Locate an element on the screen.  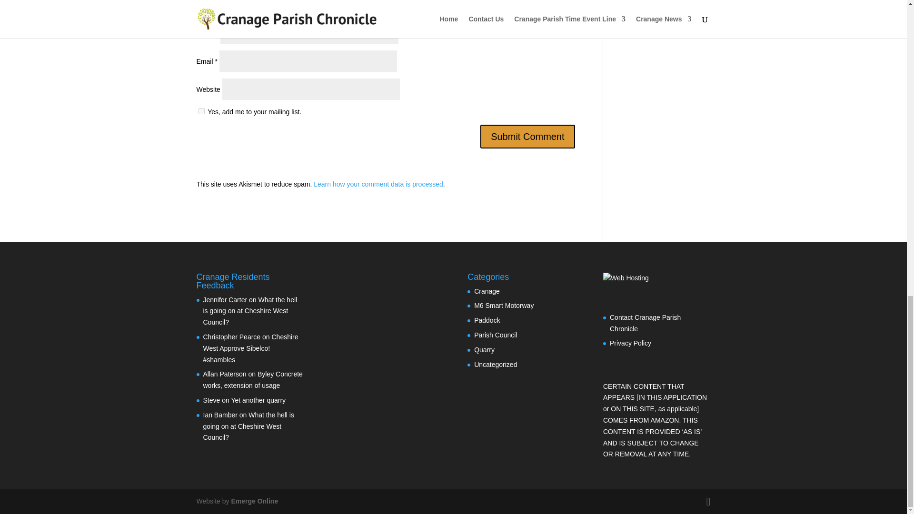
What the hell is going on at Cheshire West Council? is located at coordinates (248, 426).